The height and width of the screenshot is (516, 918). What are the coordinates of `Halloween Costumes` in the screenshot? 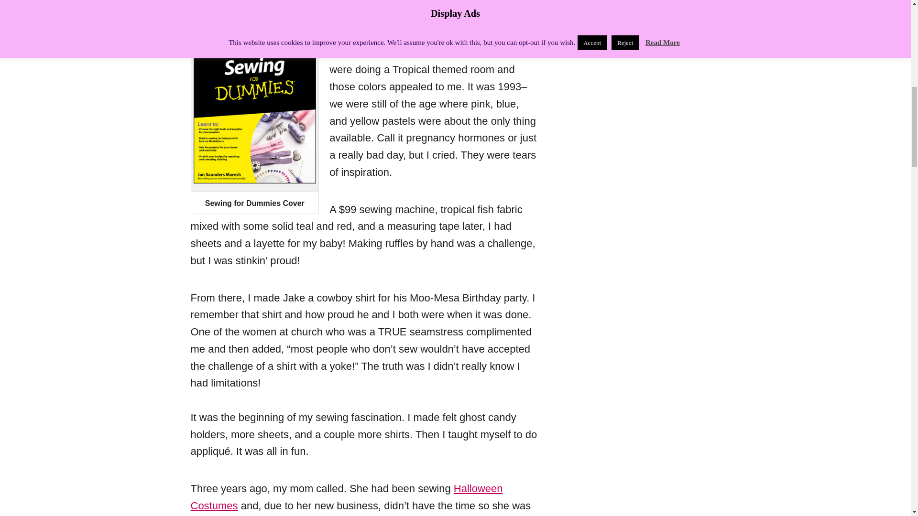 It's located at (346, 497).